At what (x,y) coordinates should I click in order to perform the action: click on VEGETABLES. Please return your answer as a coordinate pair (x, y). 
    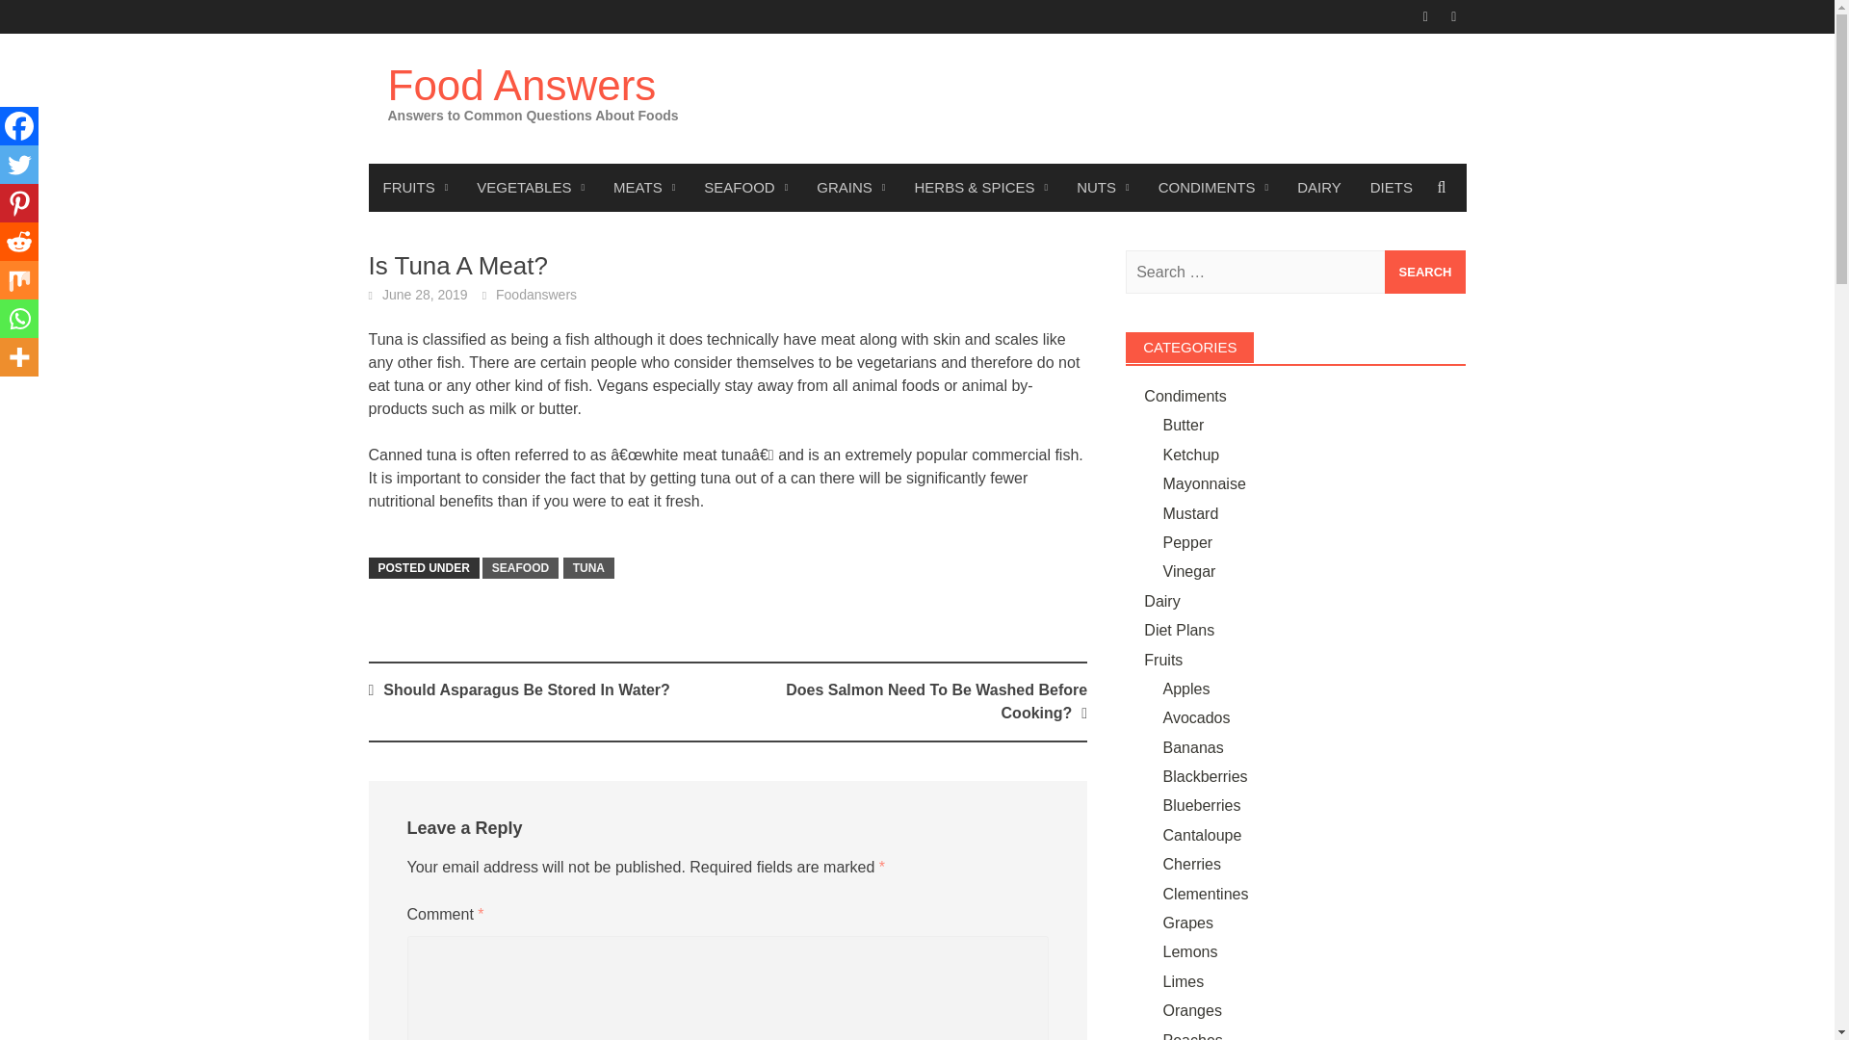
    Looking at the image, I should click on (531, 187).